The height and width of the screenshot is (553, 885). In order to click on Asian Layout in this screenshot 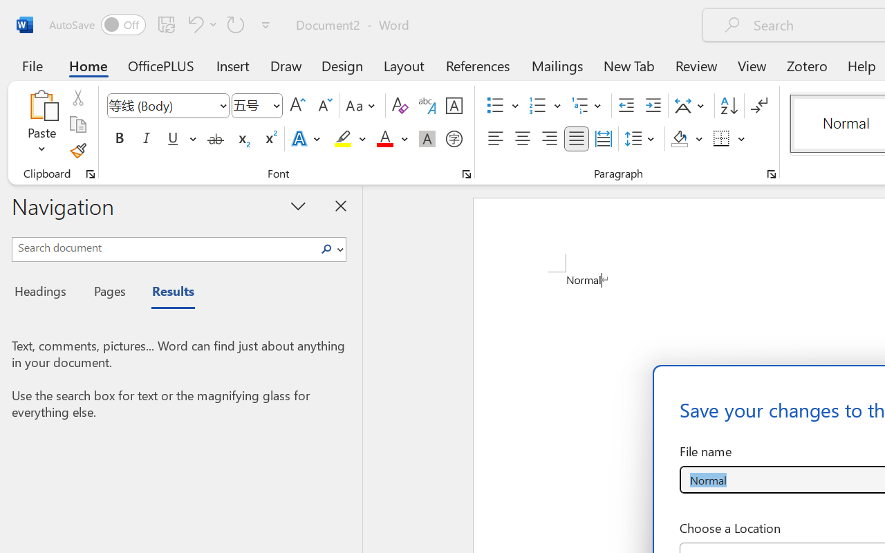, I will do `click(691, 106)`.